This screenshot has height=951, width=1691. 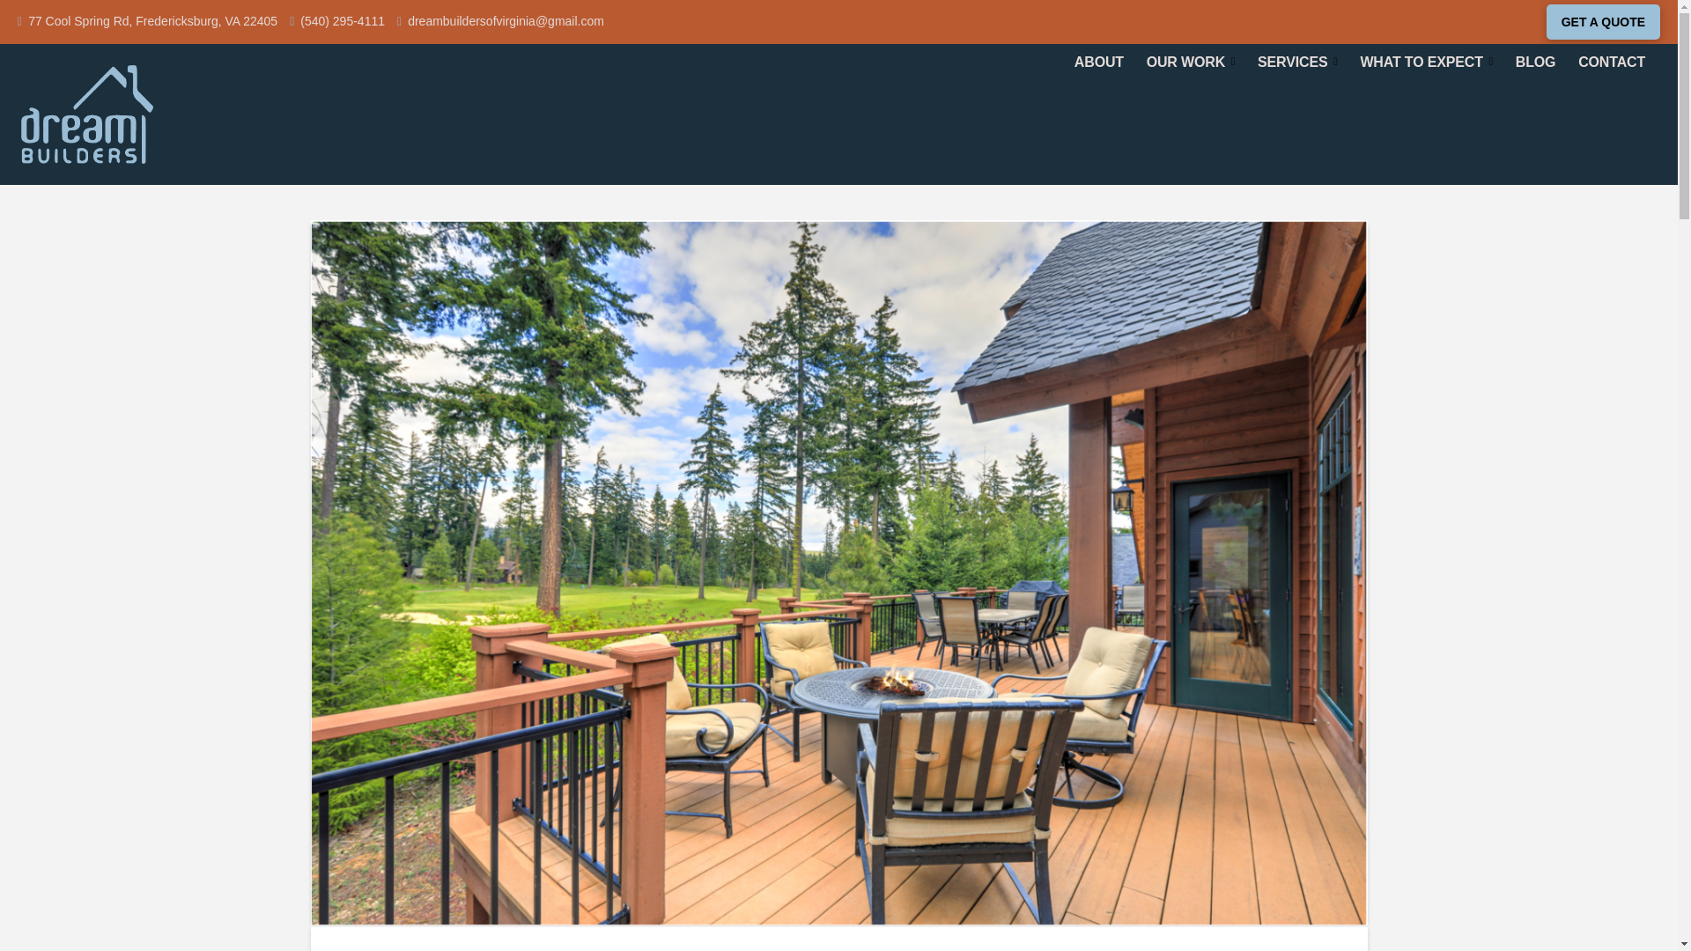 I want to click on GET A QUOTE, so click(x=1603, y=22).